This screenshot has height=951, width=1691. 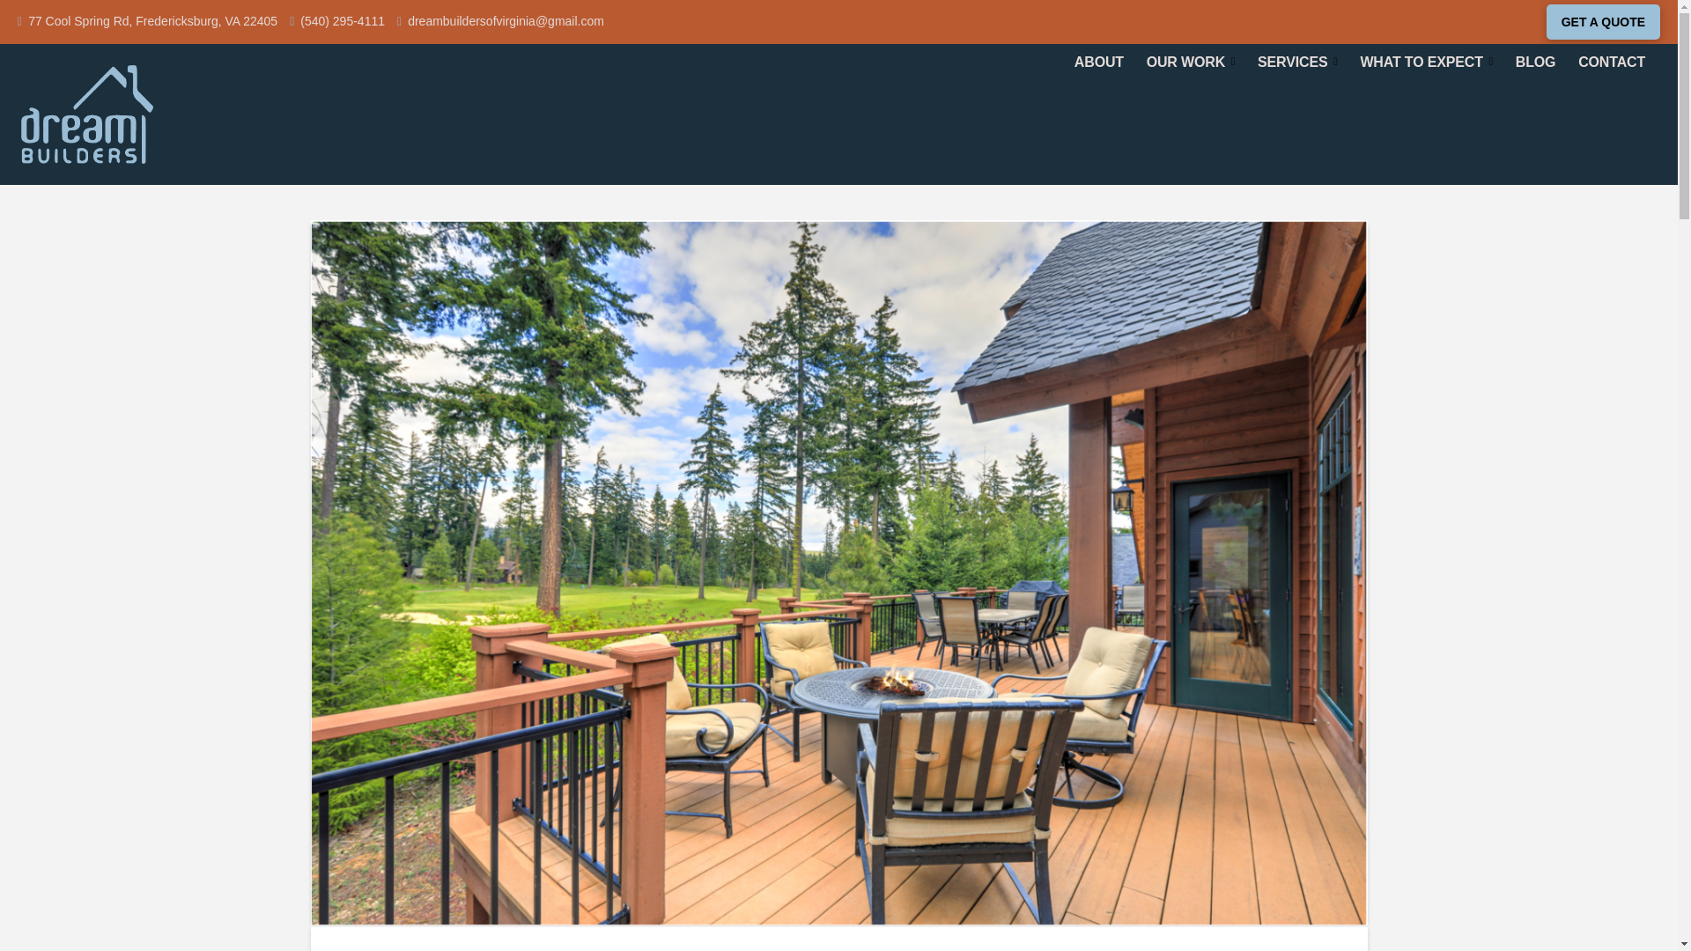 I want to click on GET A QUOTE, so click(x=1603, y=22).